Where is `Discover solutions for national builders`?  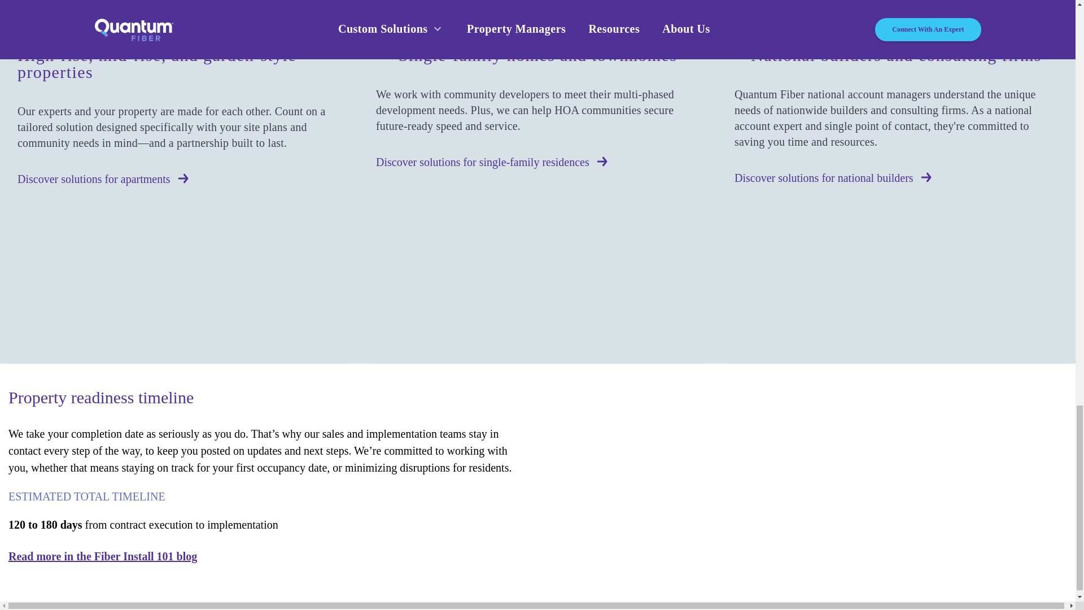
Discover solutions for national builders is located at coordinates (896, 178).